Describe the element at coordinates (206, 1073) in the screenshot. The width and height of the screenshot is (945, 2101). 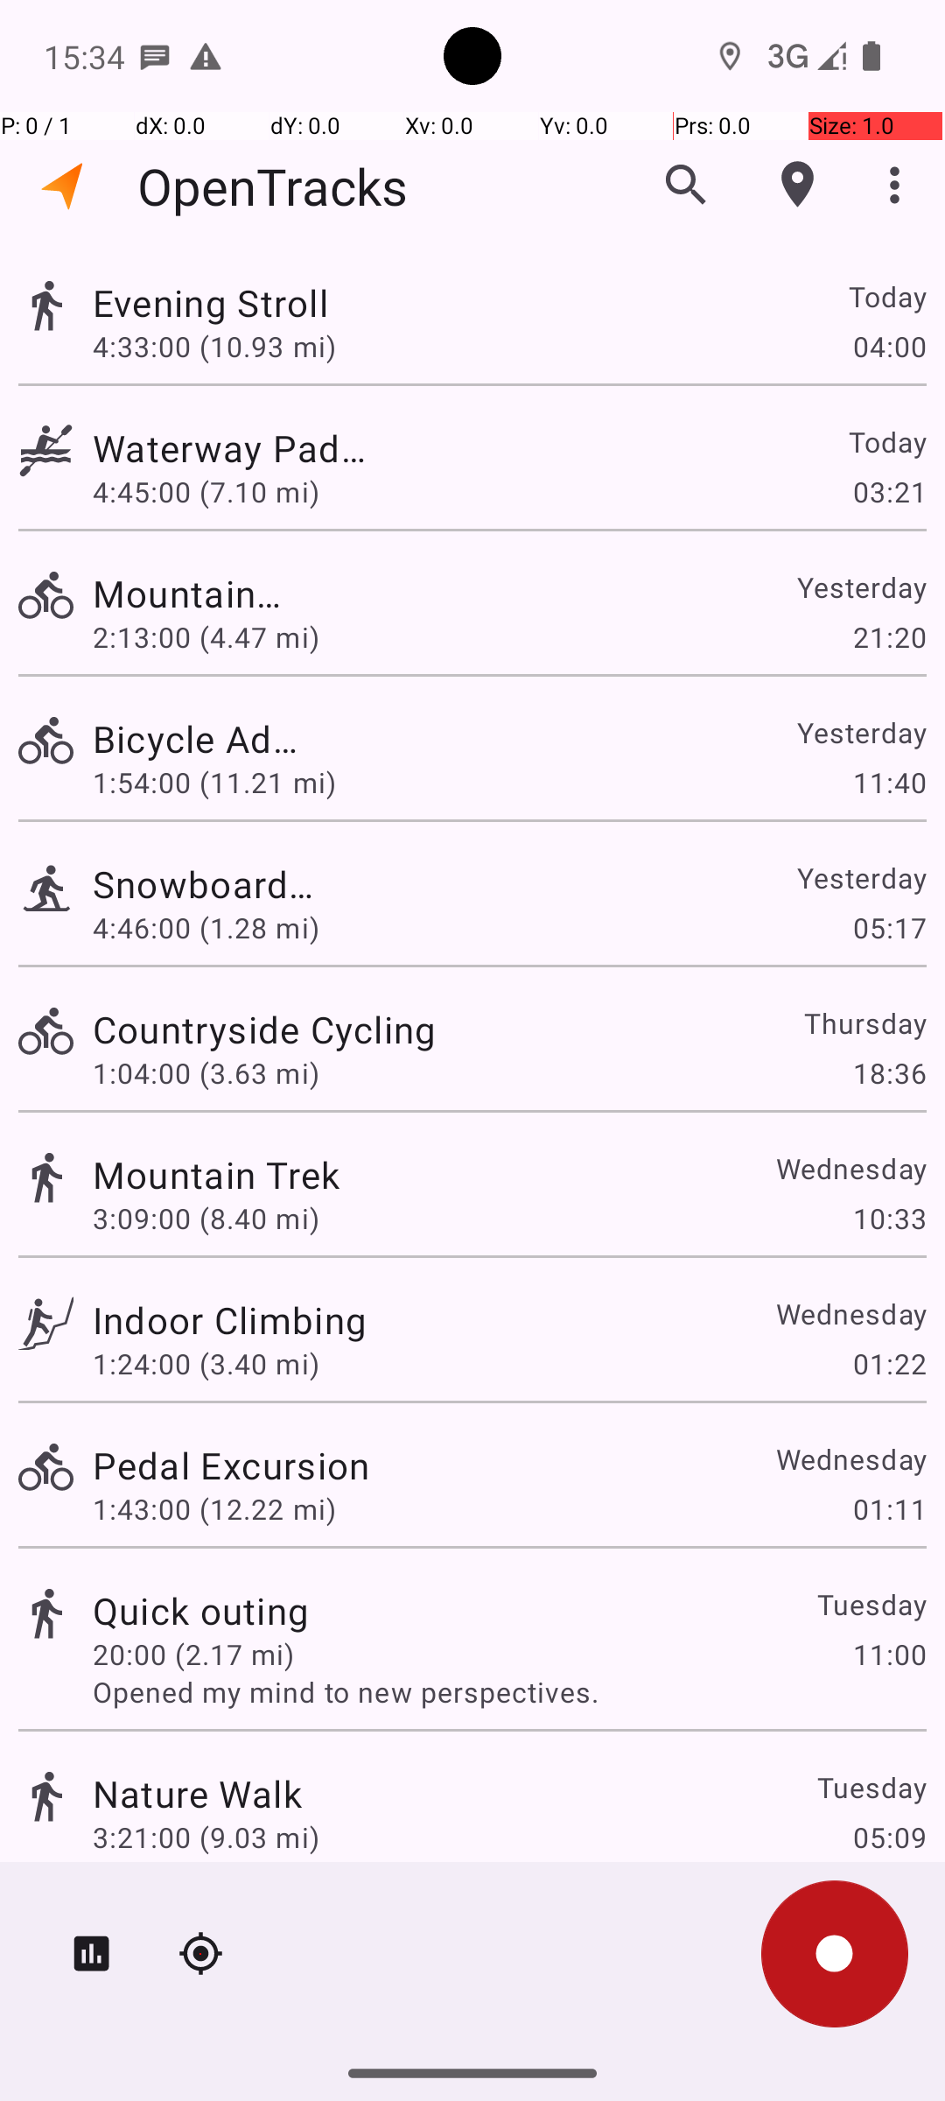
I see `1:04:00 (3.63 mi)` at that location.